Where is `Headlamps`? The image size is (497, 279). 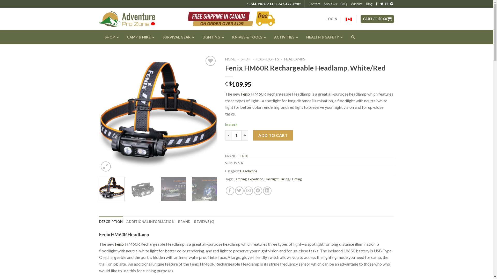
Headlamps is located at coordinates (248, 171).